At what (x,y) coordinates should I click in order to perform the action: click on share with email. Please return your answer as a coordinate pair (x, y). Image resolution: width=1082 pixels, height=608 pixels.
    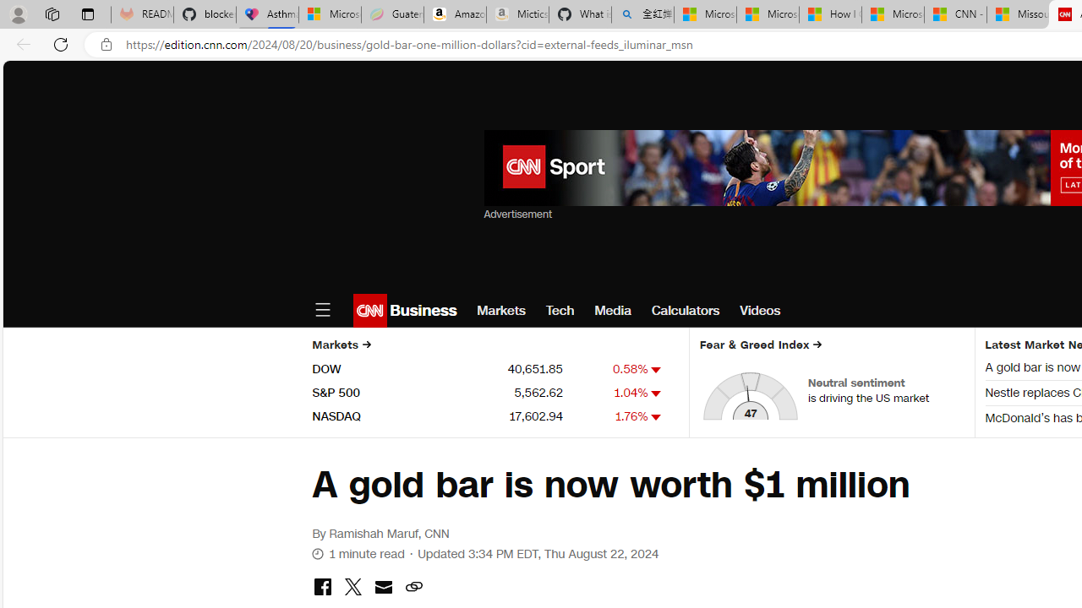
    Looking at the image, I should click on (383, 589).